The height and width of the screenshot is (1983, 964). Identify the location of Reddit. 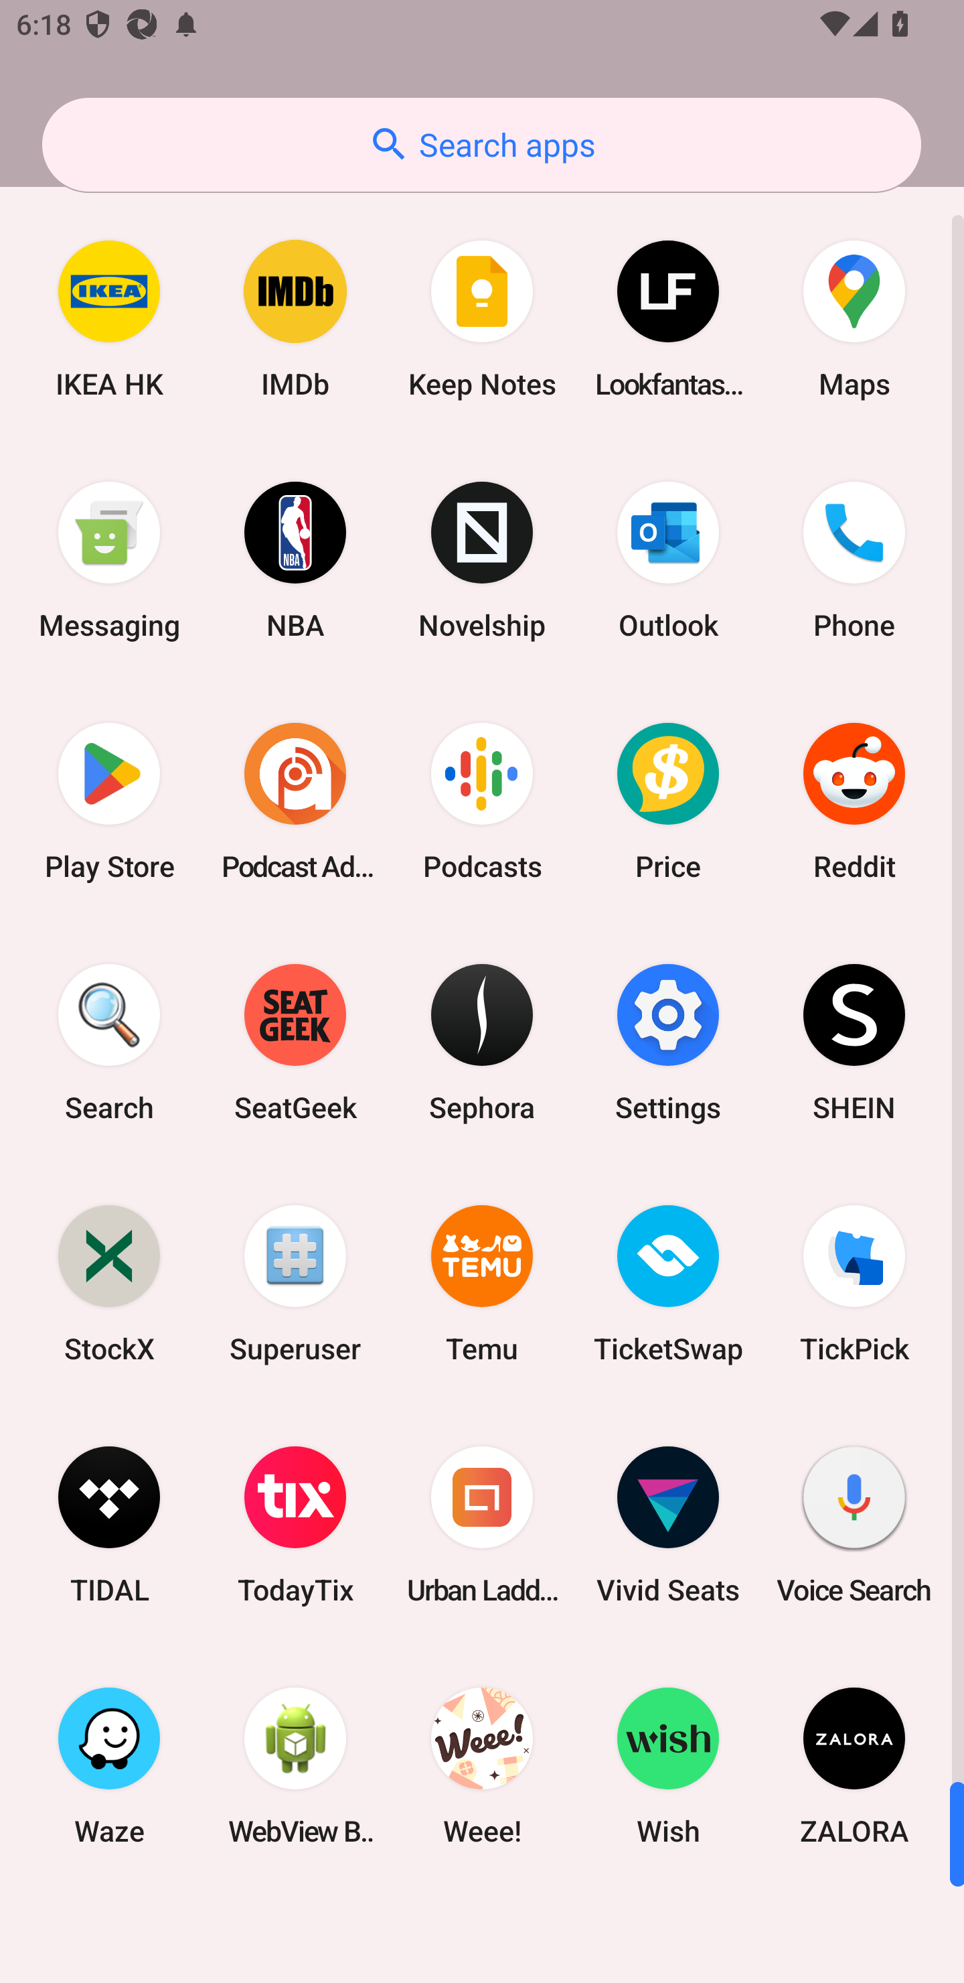
(854, 801).